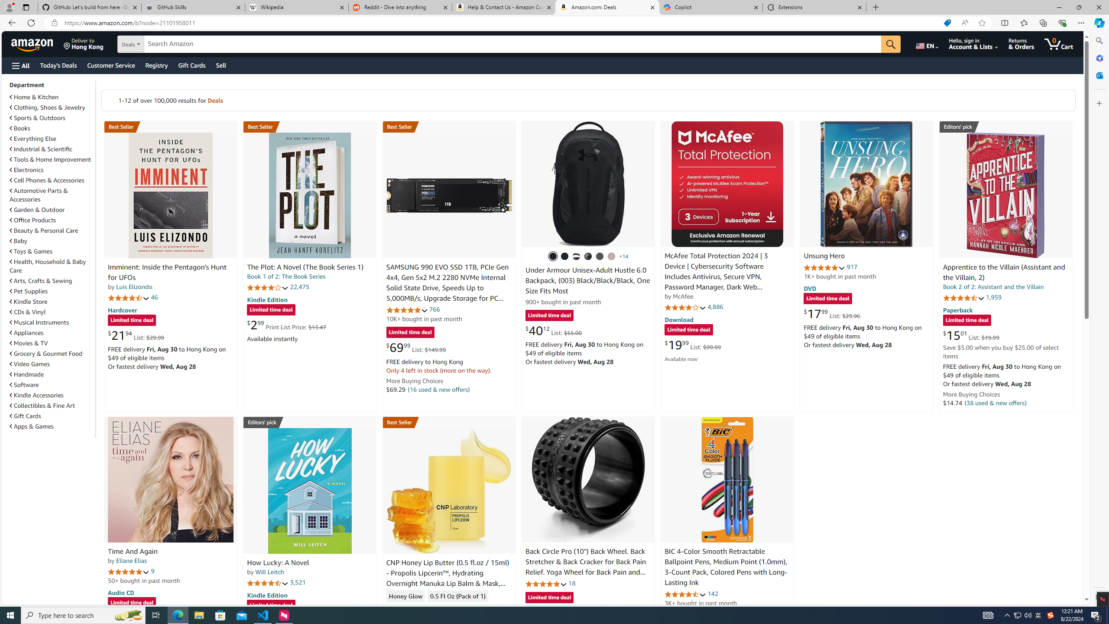 The width and height of the screenshot is (1109, 624). What do you see at coordinates (449, 422) in the screenshot?
I see `Best Seller in Lip Butters` at bounding box center [449, 422].